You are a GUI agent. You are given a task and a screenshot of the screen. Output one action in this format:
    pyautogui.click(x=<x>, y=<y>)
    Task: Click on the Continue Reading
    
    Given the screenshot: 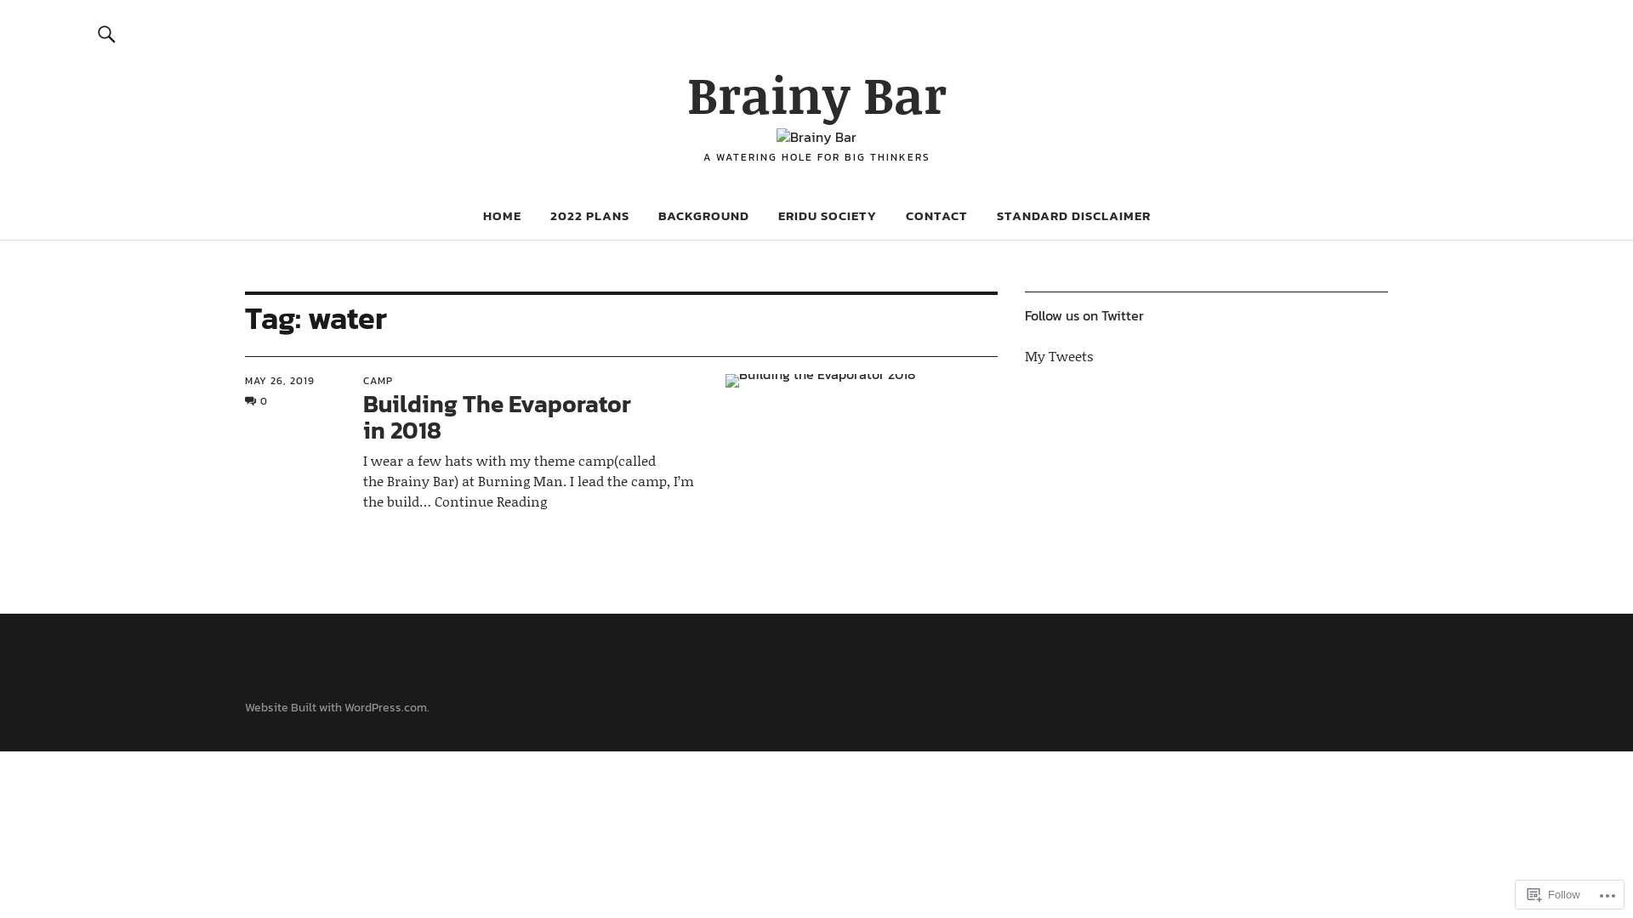 What is the action you would take?
    pyautogui.click(x=483, y=501)
    